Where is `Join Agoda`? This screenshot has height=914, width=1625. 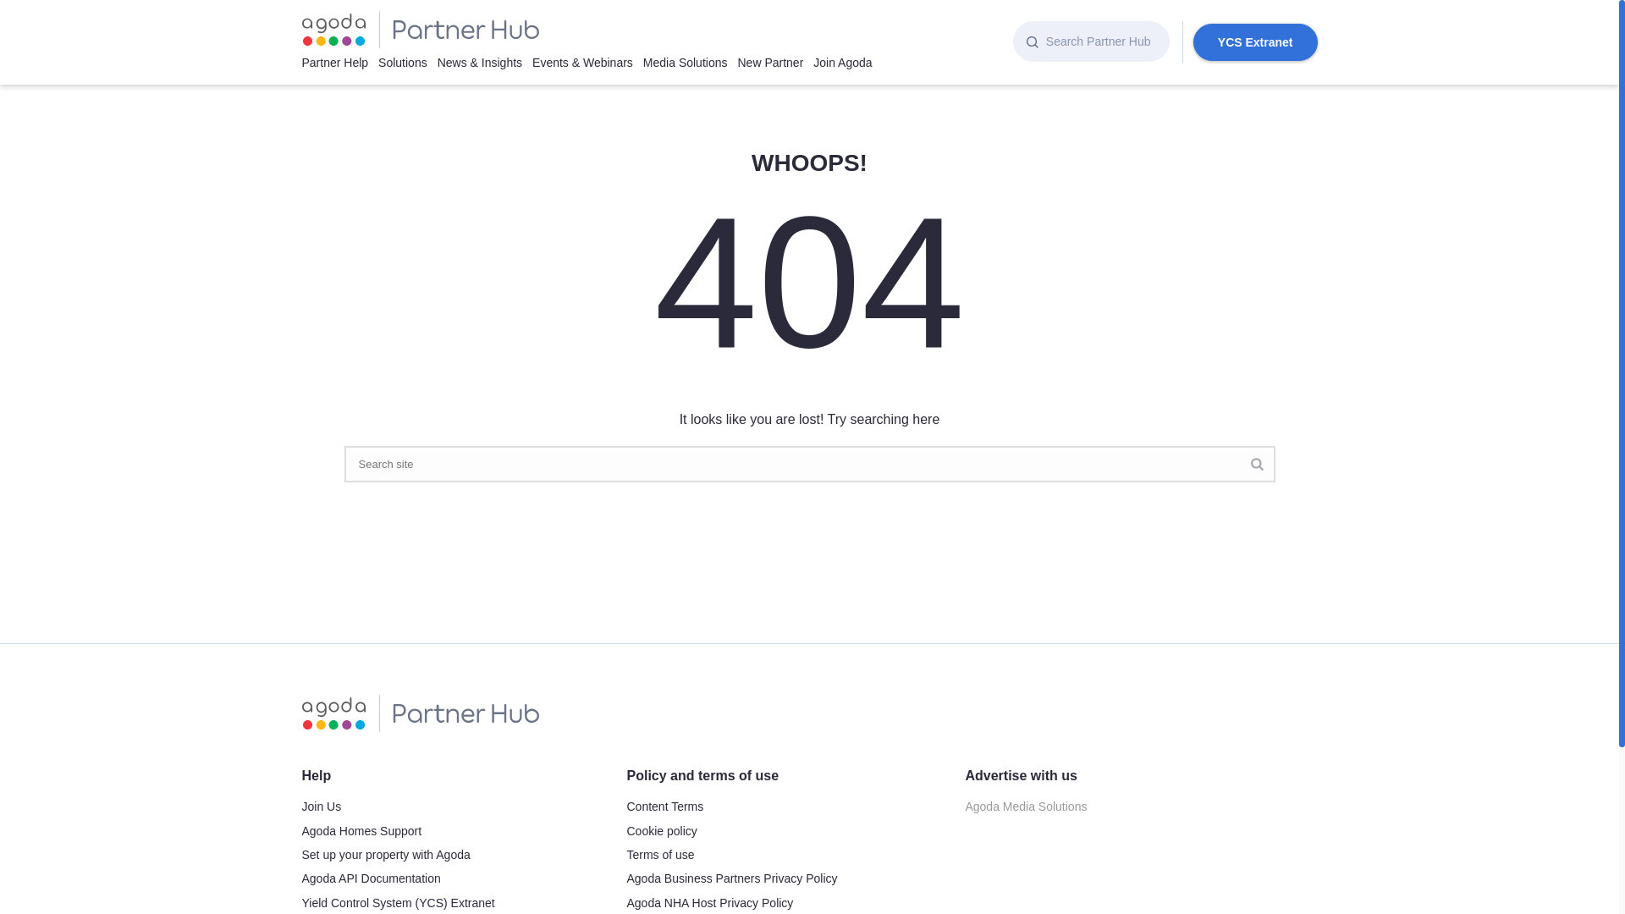
Join Agoda is located at coordinates (848, 61).